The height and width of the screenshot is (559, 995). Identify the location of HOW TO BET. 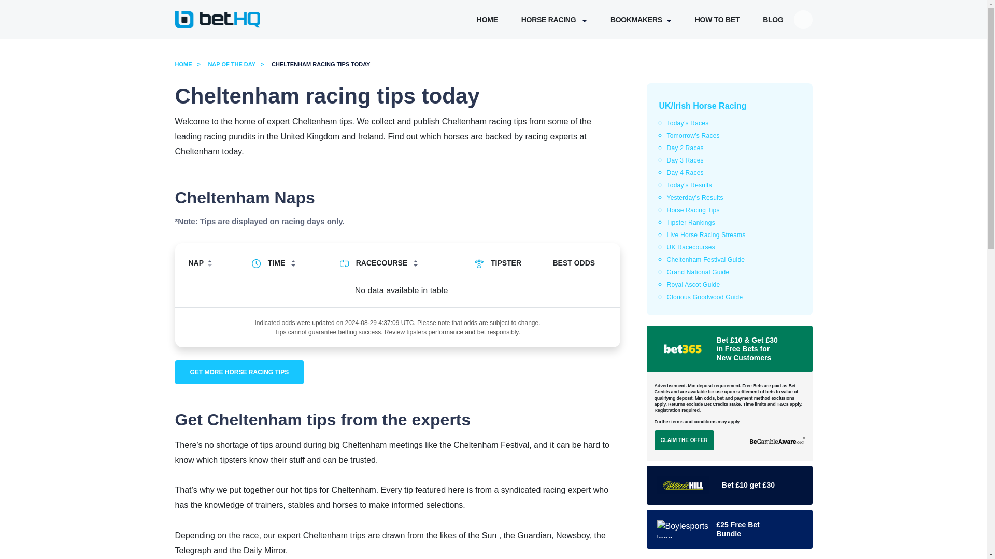
(717, 20).